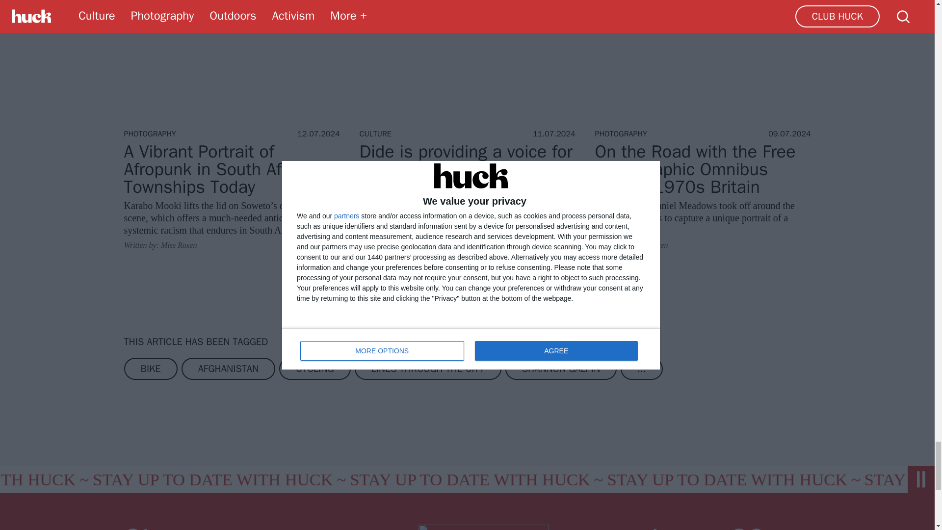  I want to click on AFGHANISTAN, so click(228, 369).